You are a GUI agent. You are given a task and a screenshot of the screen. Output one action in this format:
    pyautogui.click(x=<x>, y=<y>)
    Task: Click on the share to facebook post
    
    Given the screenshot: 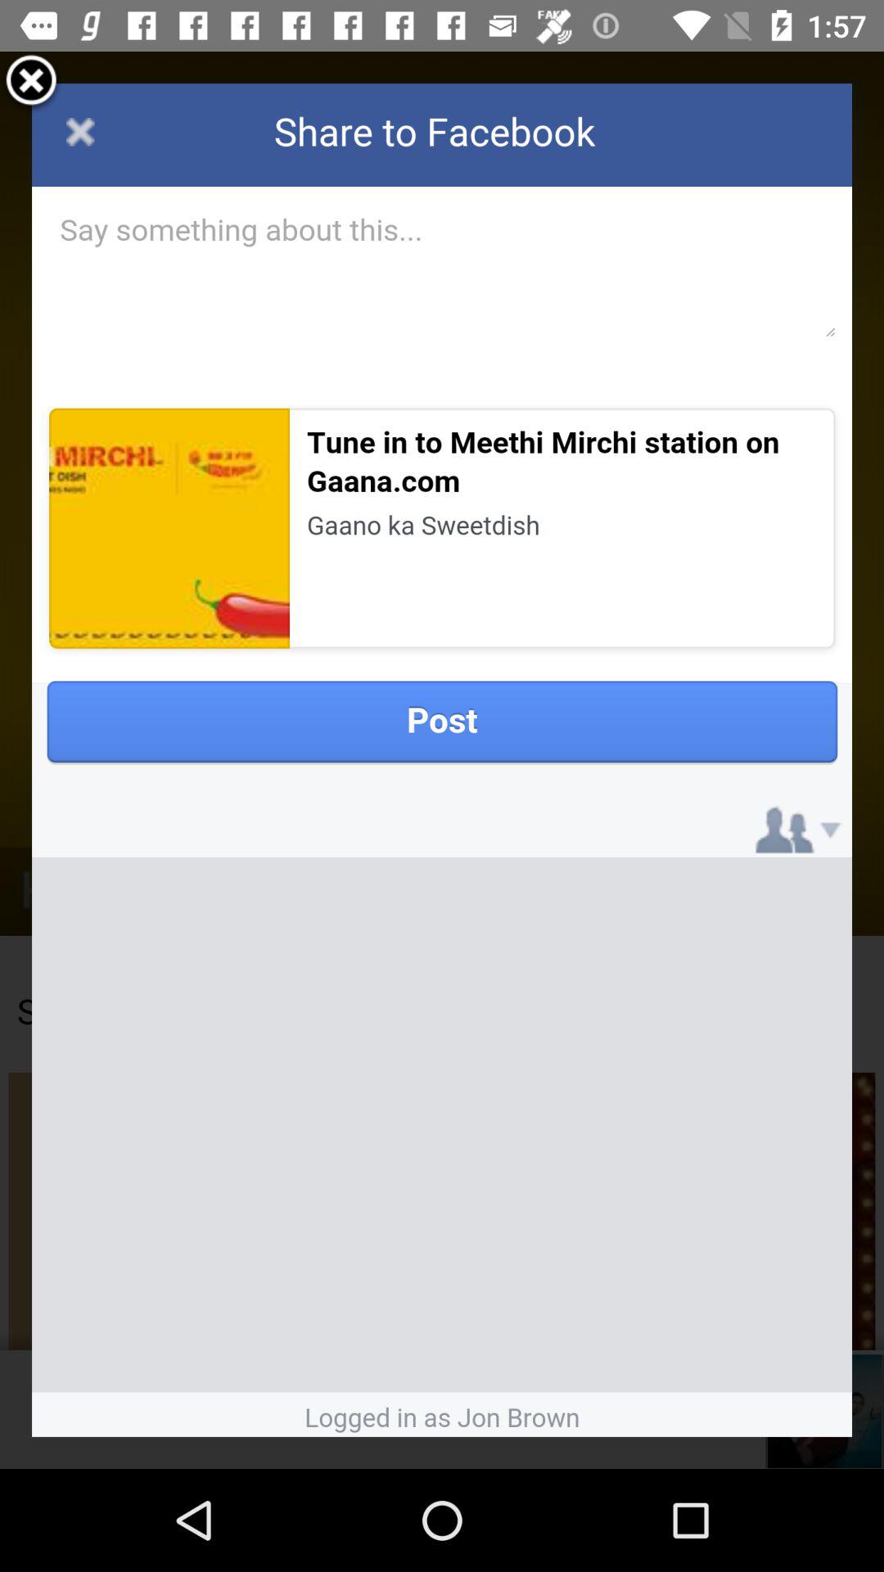 What is the action you would take?
    pyautogui.click(x=442, y=760)
    